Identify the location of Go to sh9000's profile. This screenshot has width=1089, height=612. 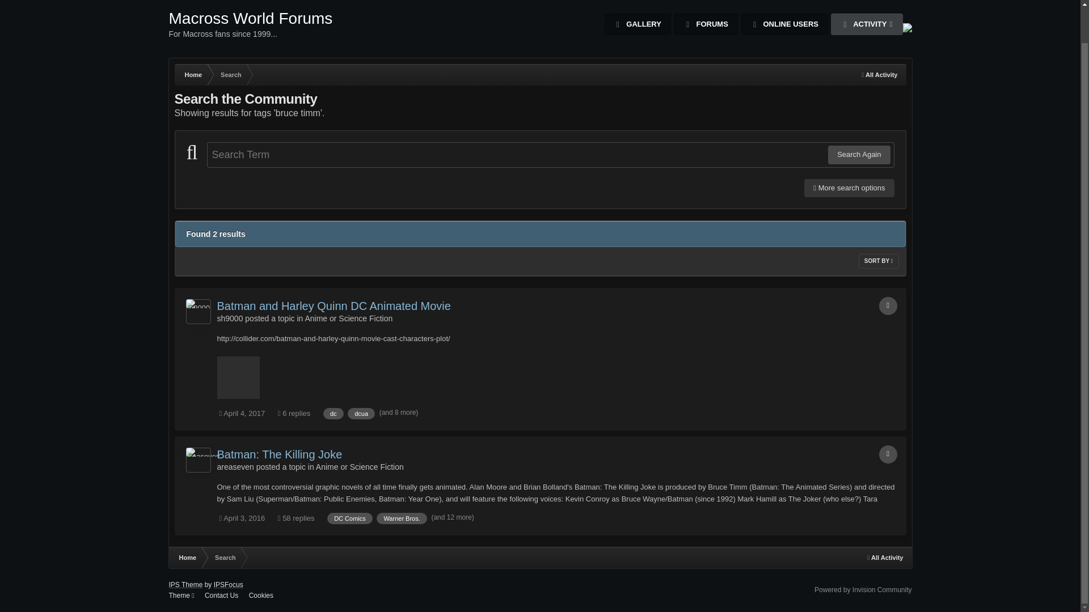
(867, 24).